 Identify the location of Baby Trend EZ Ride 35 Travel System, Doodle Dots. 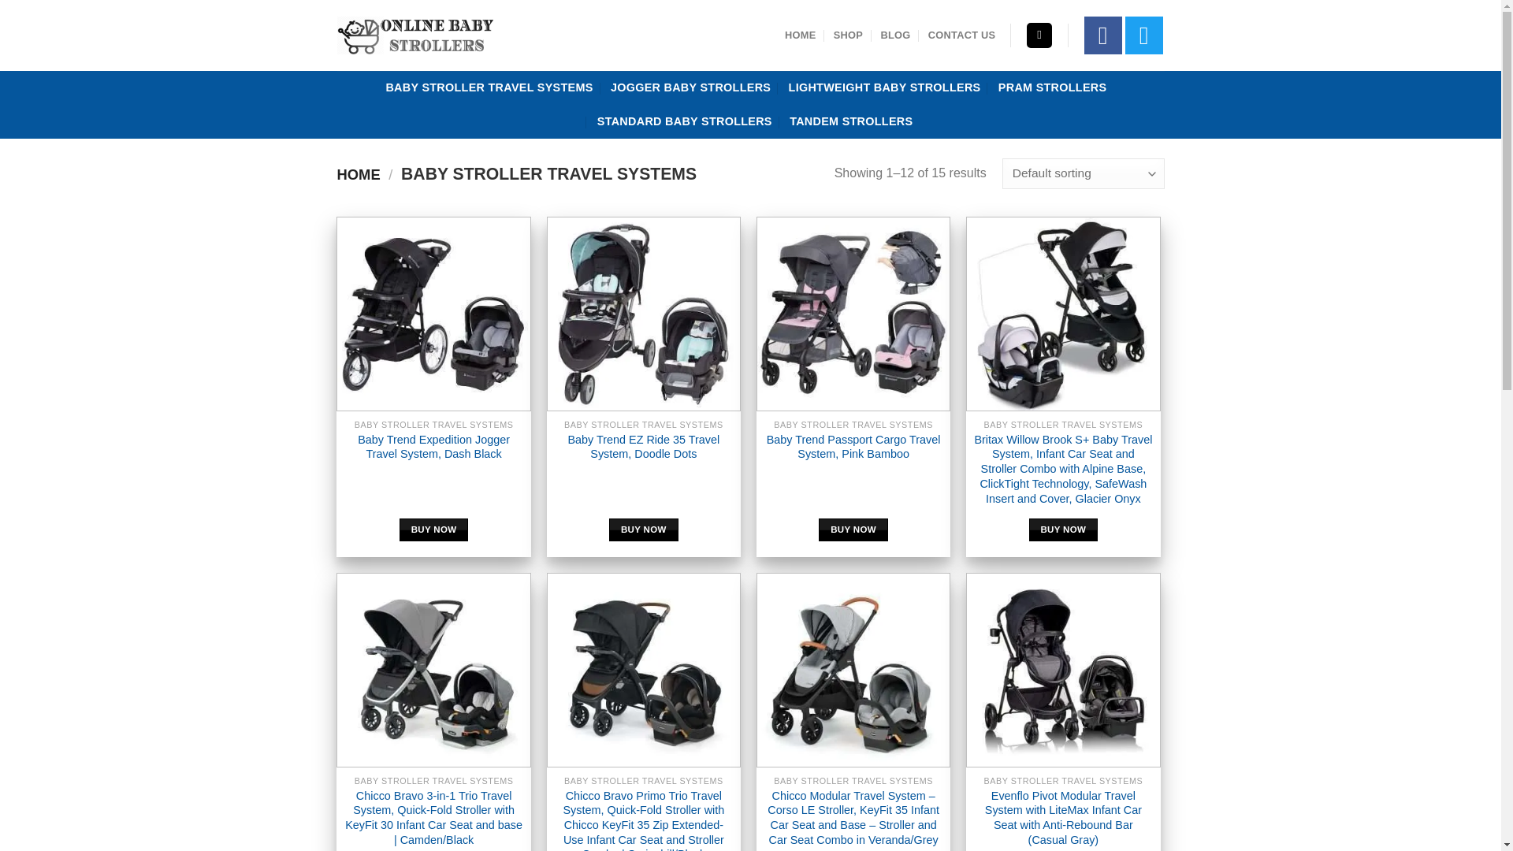
(645, 447).